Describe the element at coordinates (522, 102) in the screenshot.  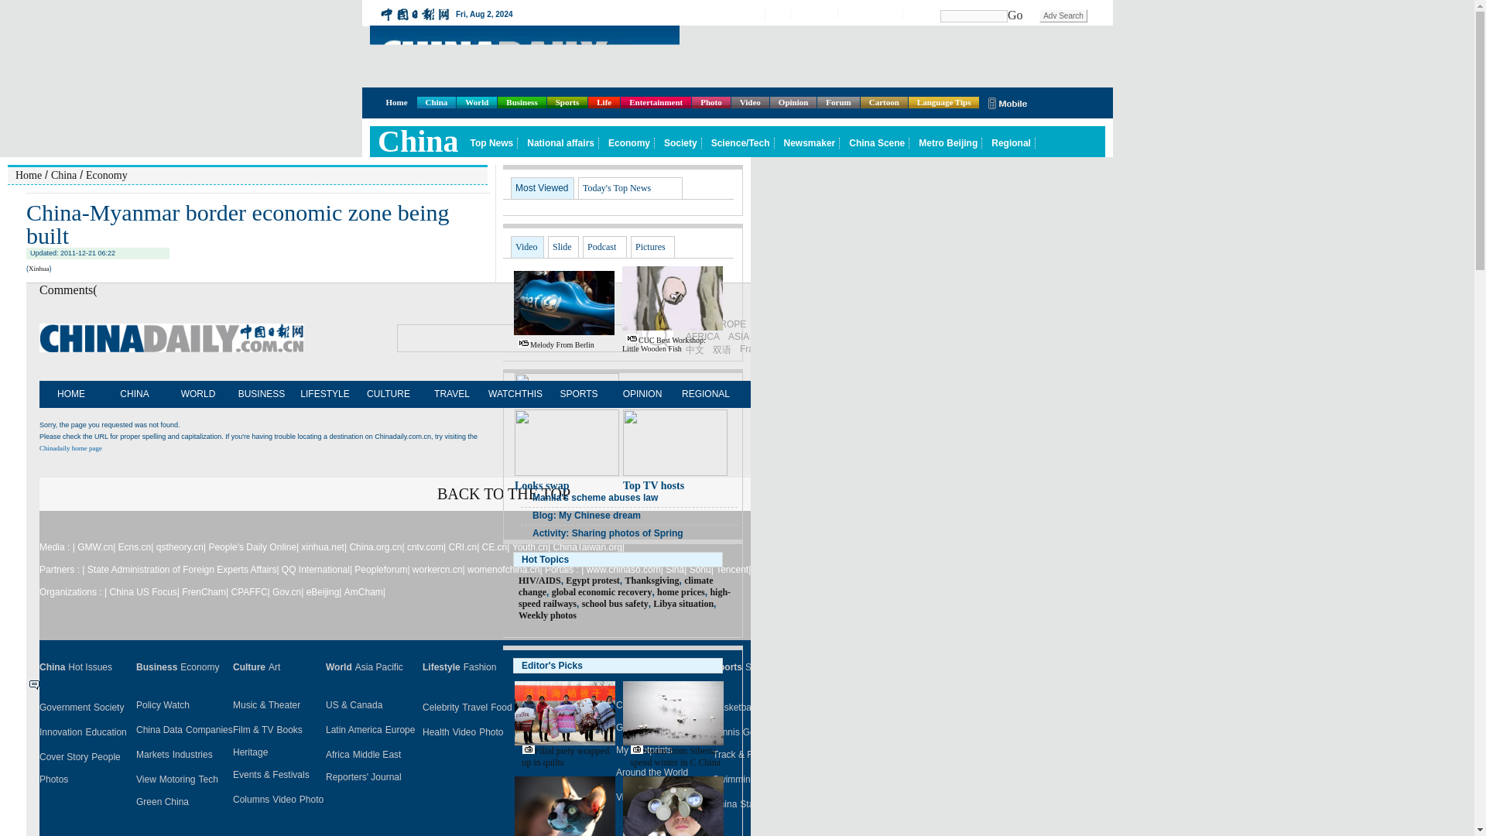
I see `Business` at that location.